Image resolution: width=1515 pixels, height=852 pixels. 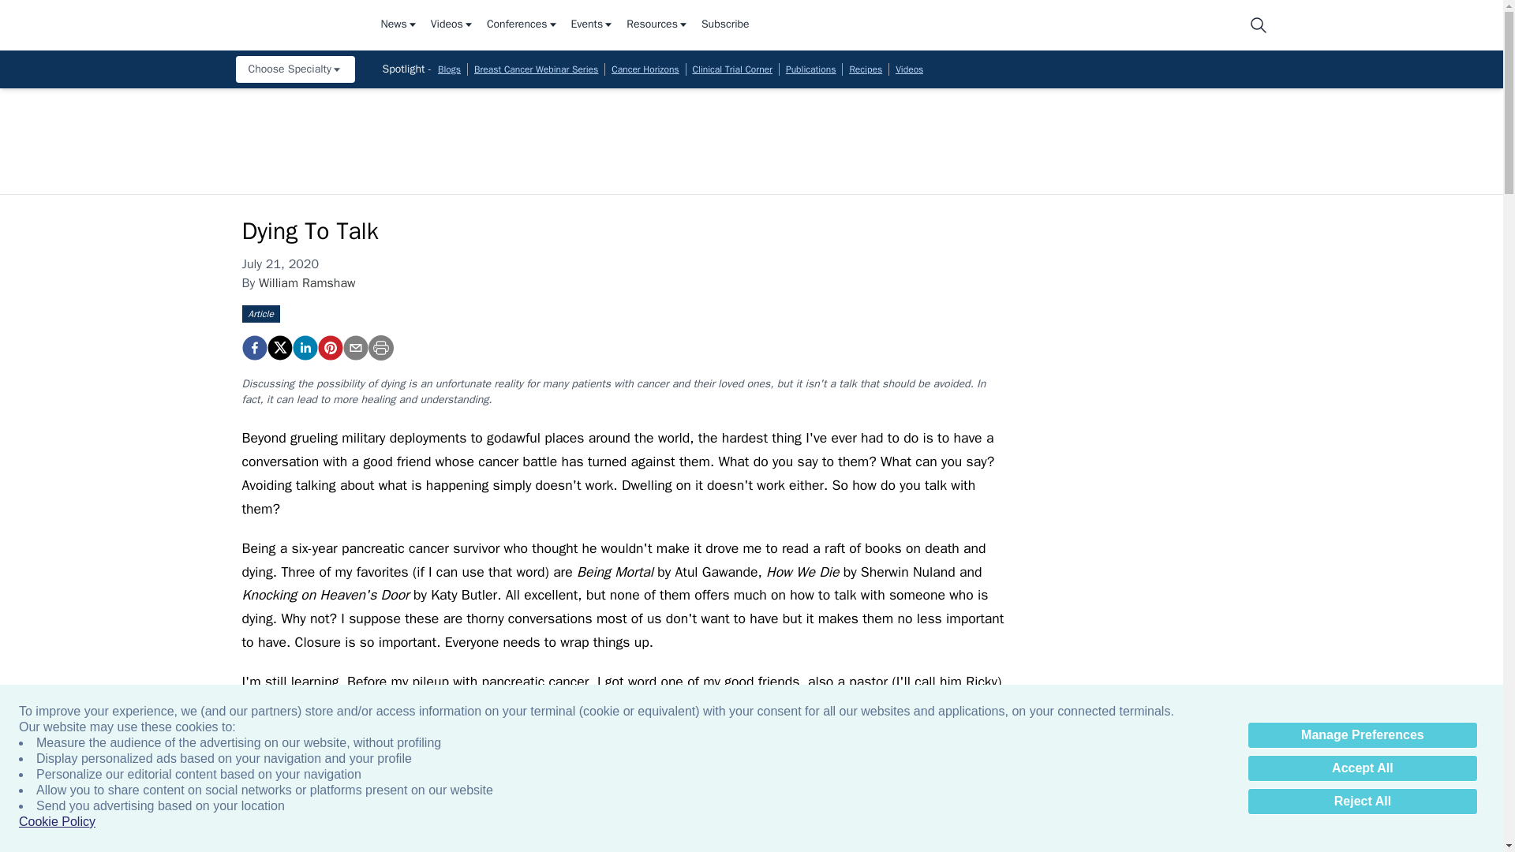 I want to click on Reject All, so click(x=1362, y=802).